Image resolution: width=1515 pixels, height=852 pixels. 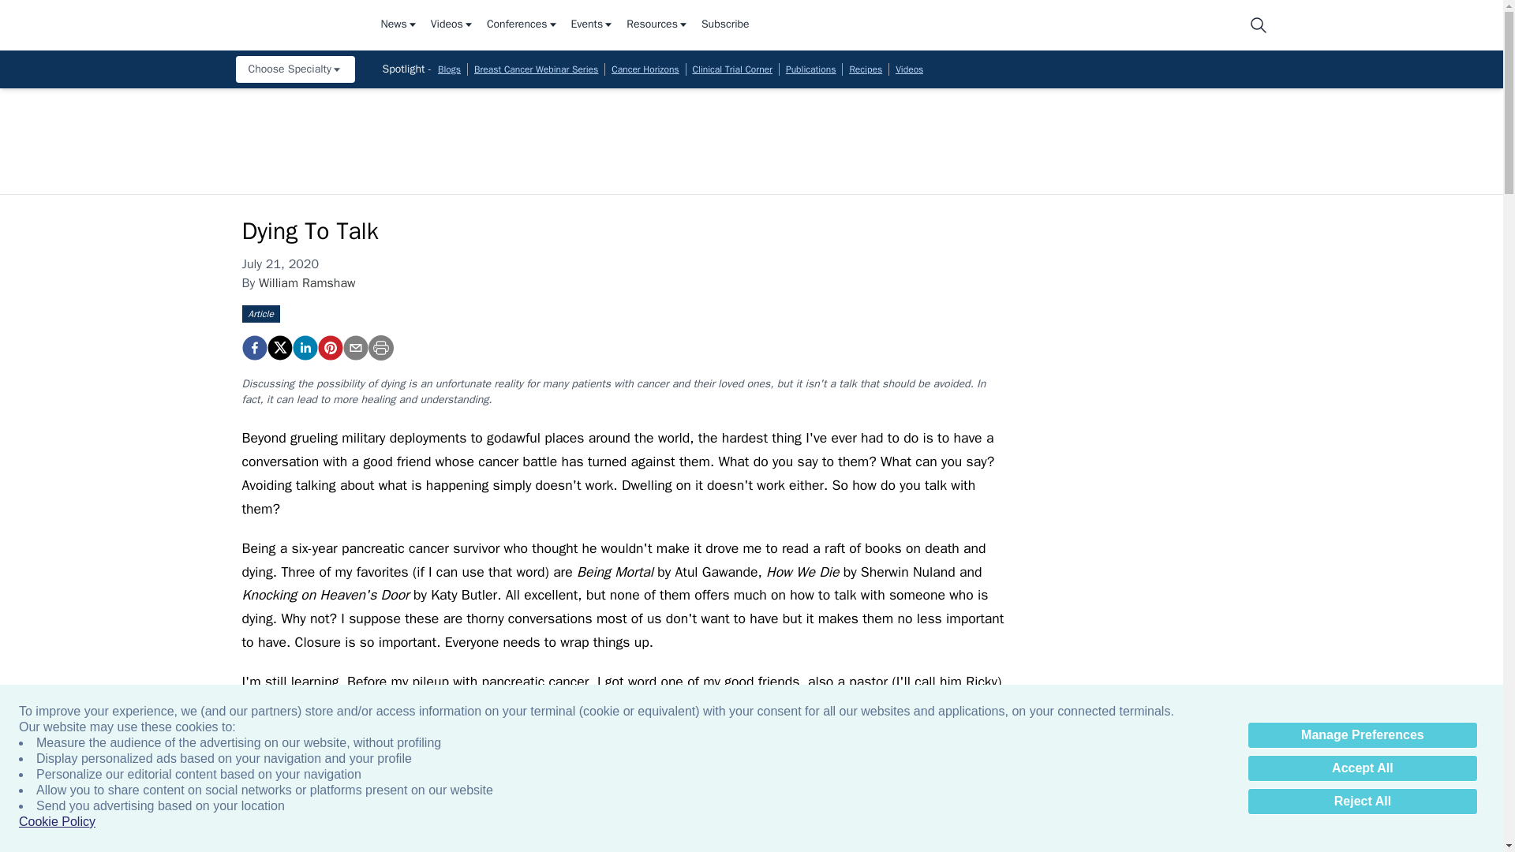 I want to click on Reject All, so click(x=1362, y=802).